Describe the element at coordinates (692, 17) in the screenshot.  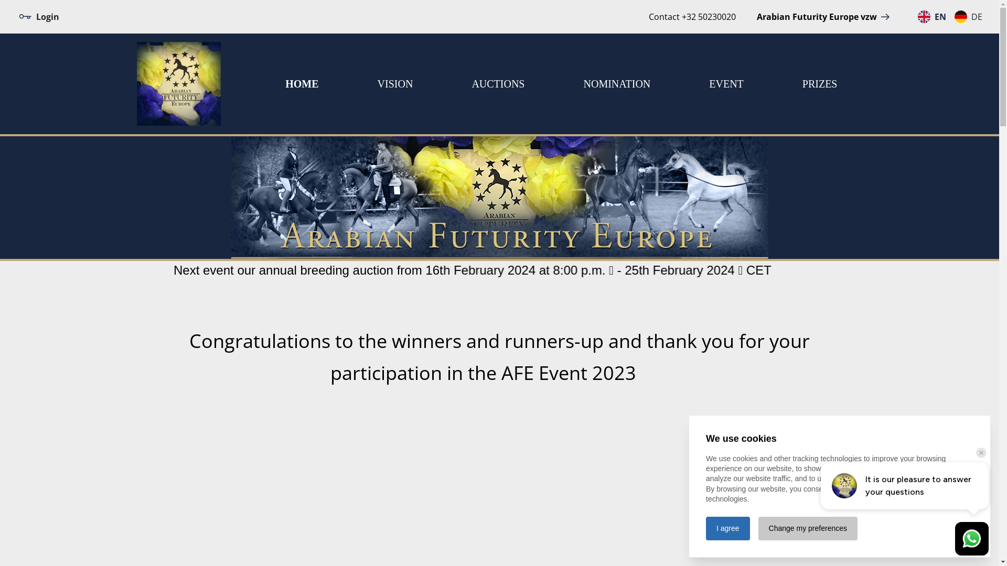
I see `Contact +32 50230020` at that location.